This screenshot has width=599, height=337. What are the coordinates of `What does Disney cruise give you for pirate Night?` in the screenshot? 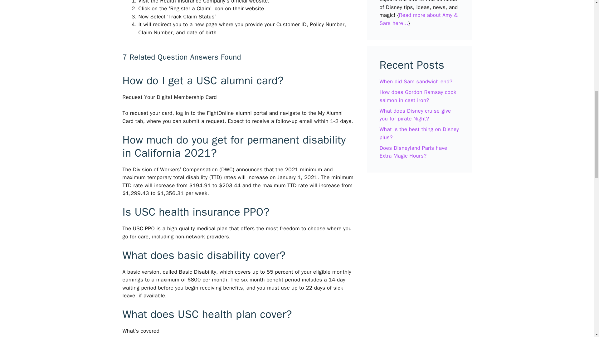 It's located at (415, 115).